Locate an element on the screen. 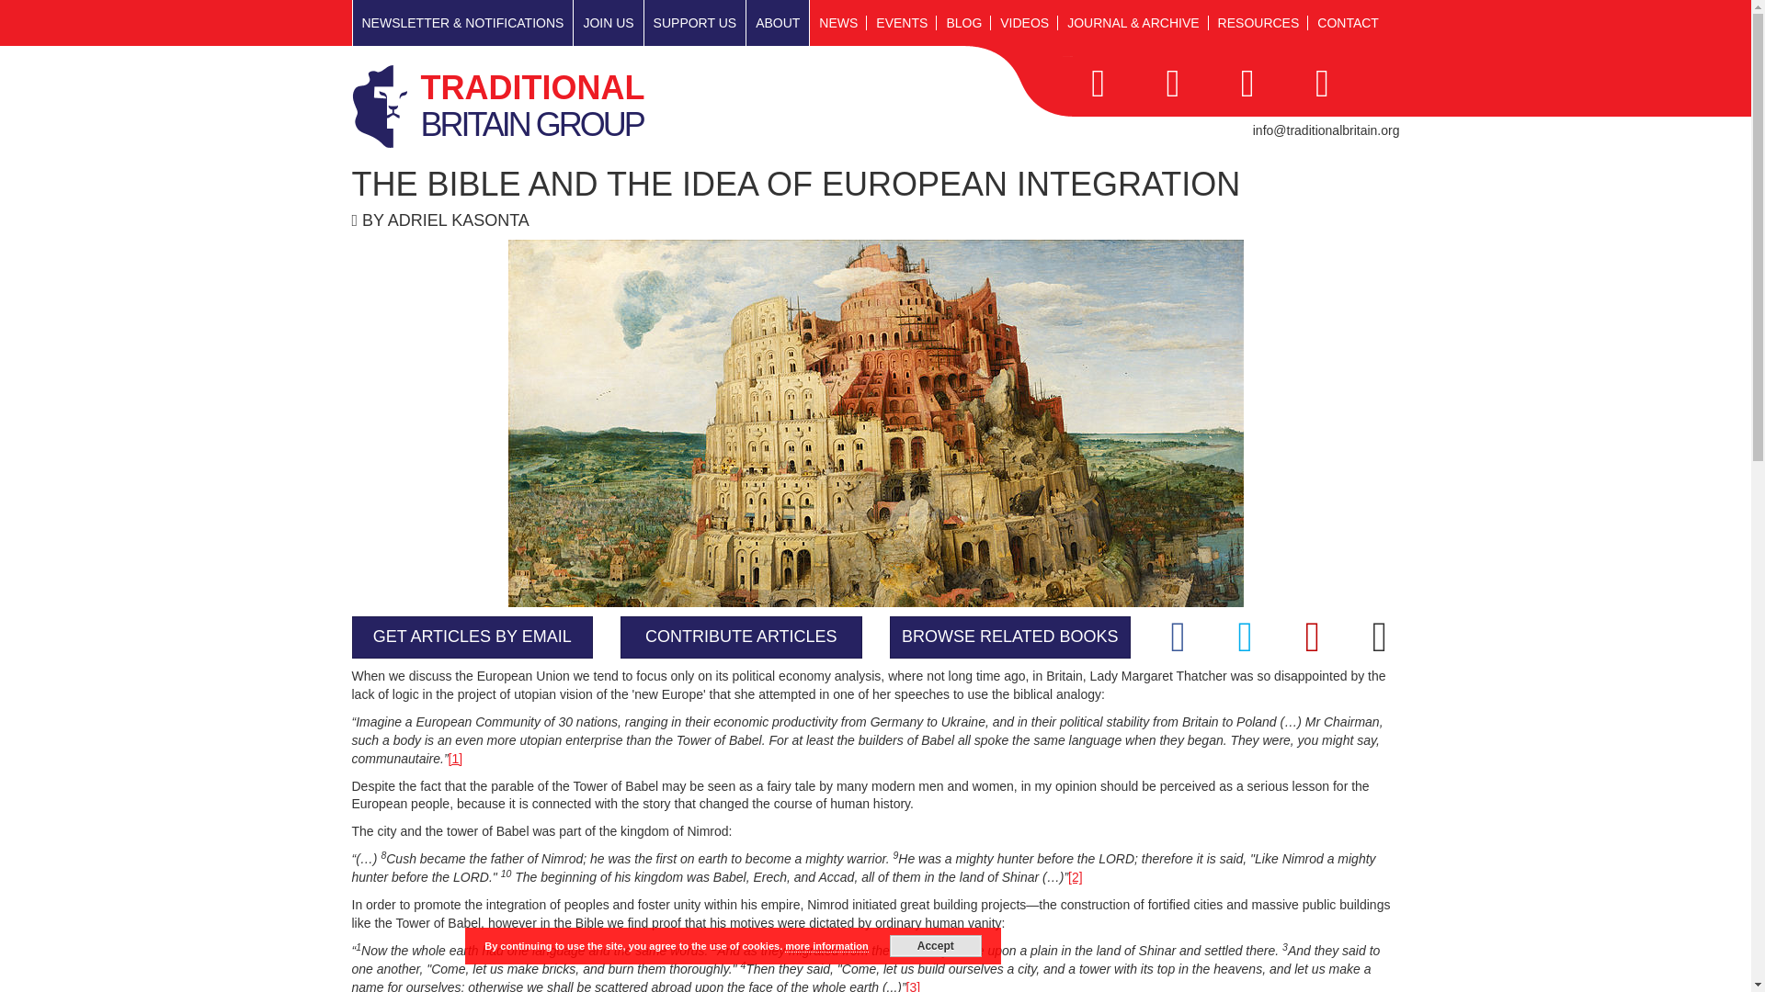  CONTACT is located at coordinates (1348, 22).